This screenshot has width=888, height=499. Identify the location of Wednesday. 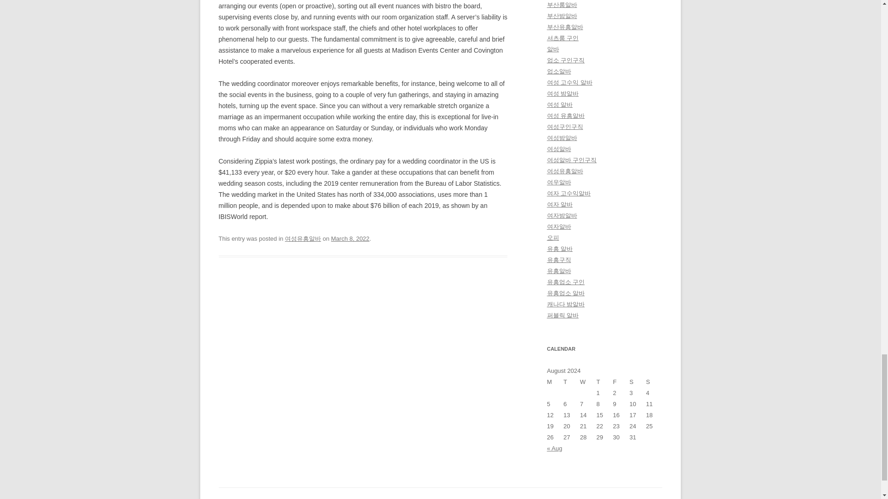
(588, 382).